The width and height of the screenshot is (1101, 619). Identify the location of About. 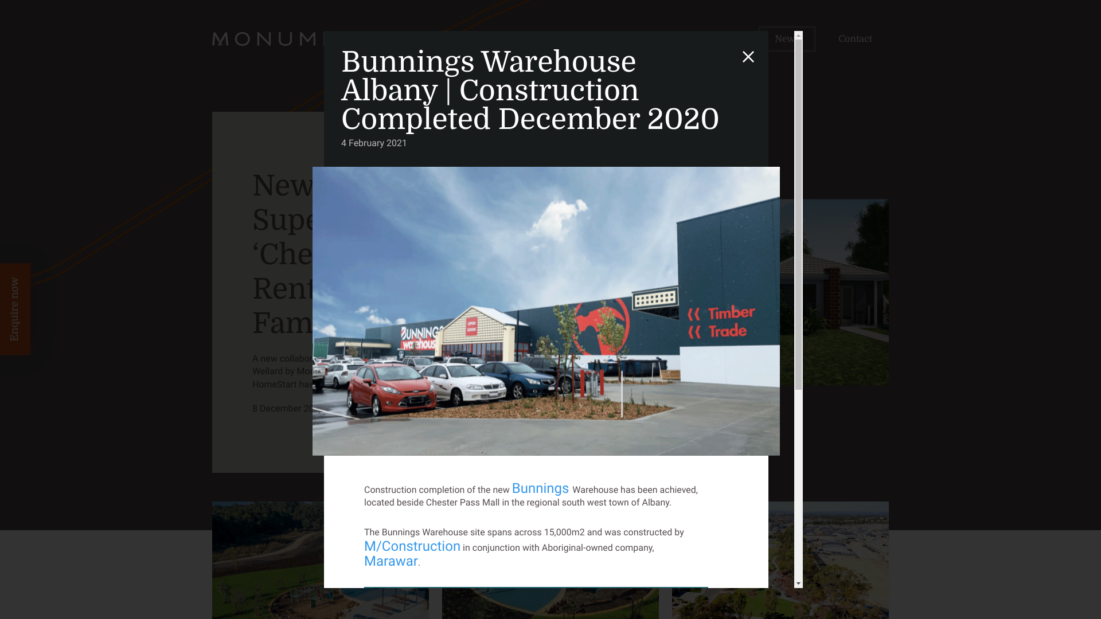
(652, 39).